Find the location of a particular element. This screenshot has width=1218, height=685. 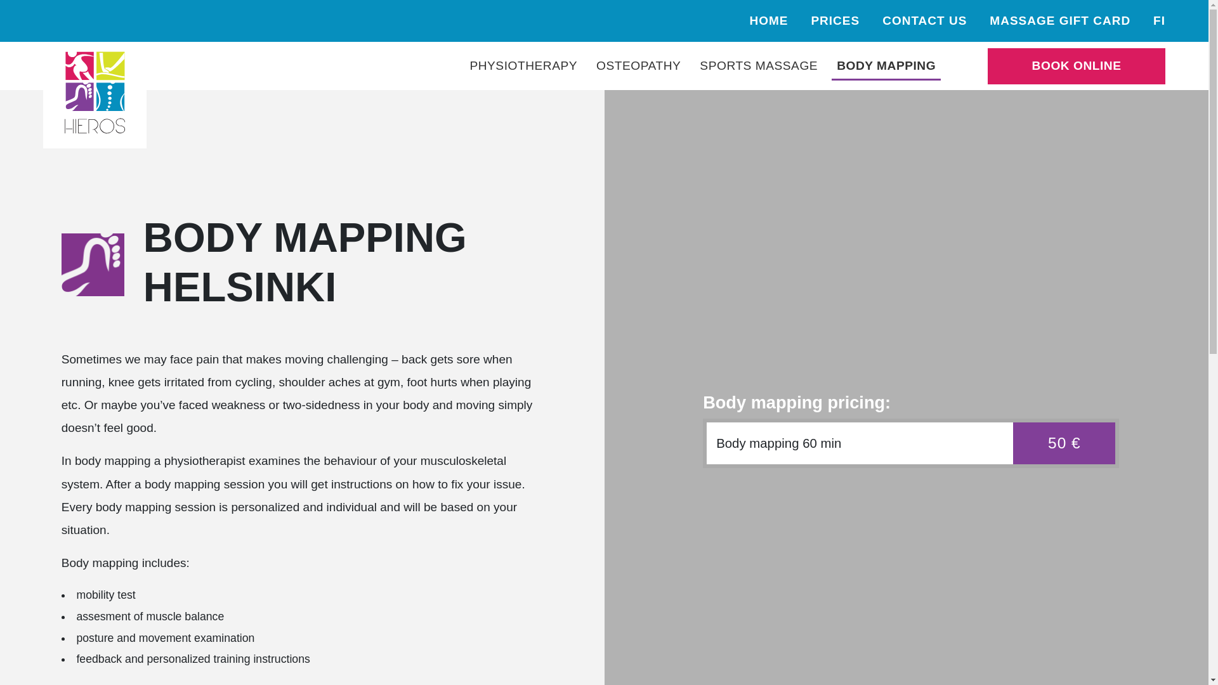

PRICES is located at coordinates (835, 20).